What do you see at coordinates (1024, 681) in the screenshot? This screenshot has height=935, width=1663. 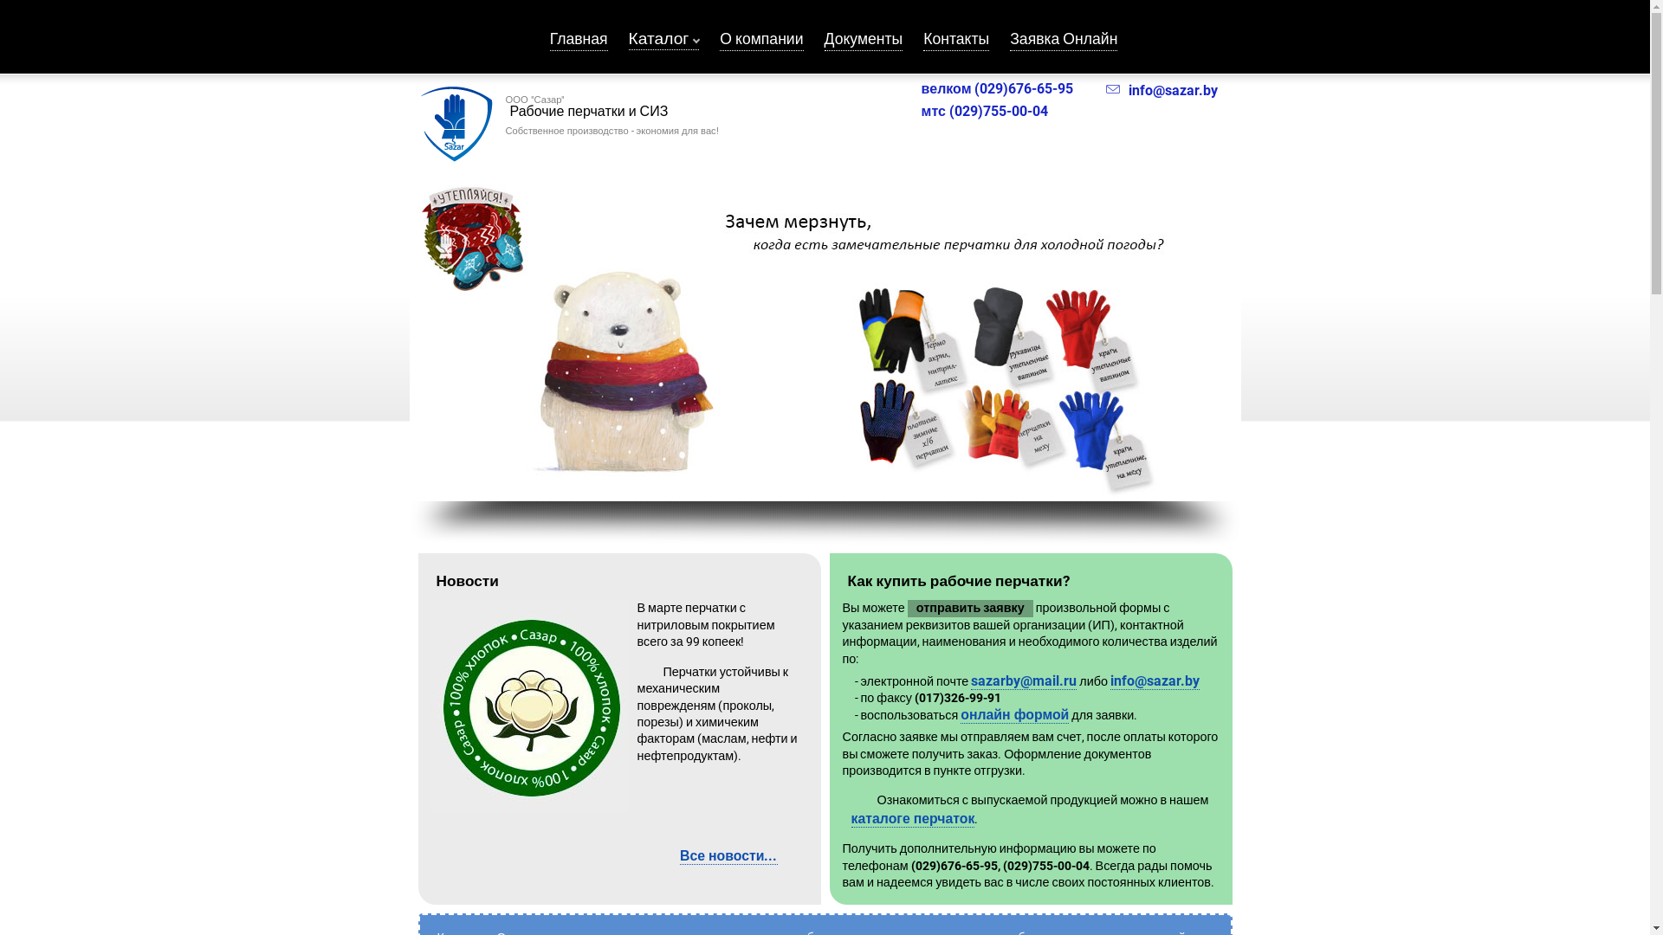 I see `sazarby@mail.ru` at bounding box center [1024, 681].